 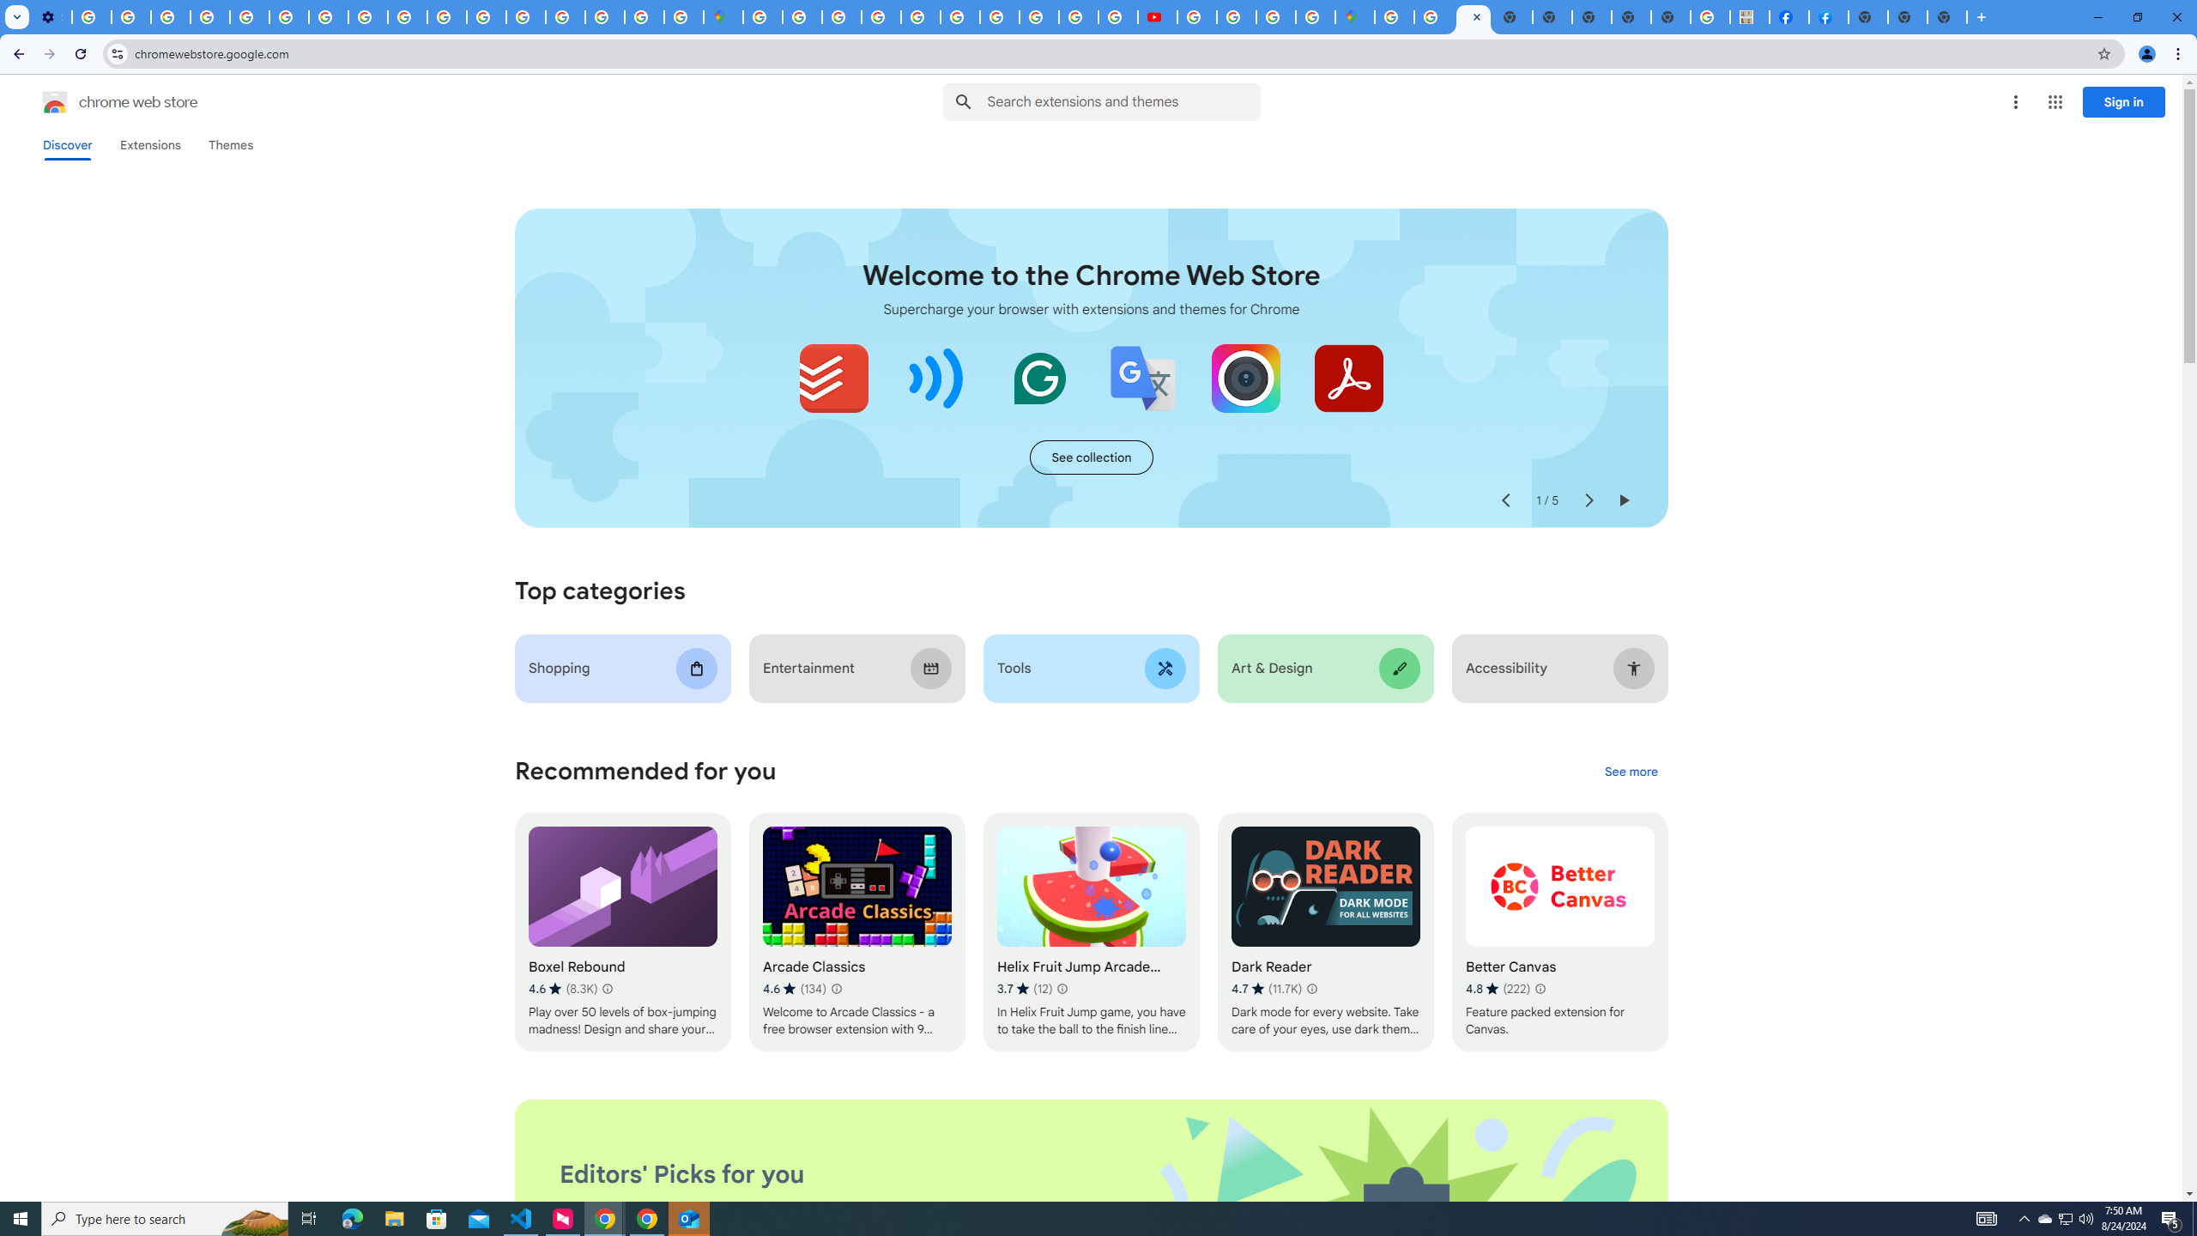 What do you see at coordinates (1080, 17) in the screenshot?
I see `Privacy Help Center - Policies Help` at bounding box center [1080, 17].